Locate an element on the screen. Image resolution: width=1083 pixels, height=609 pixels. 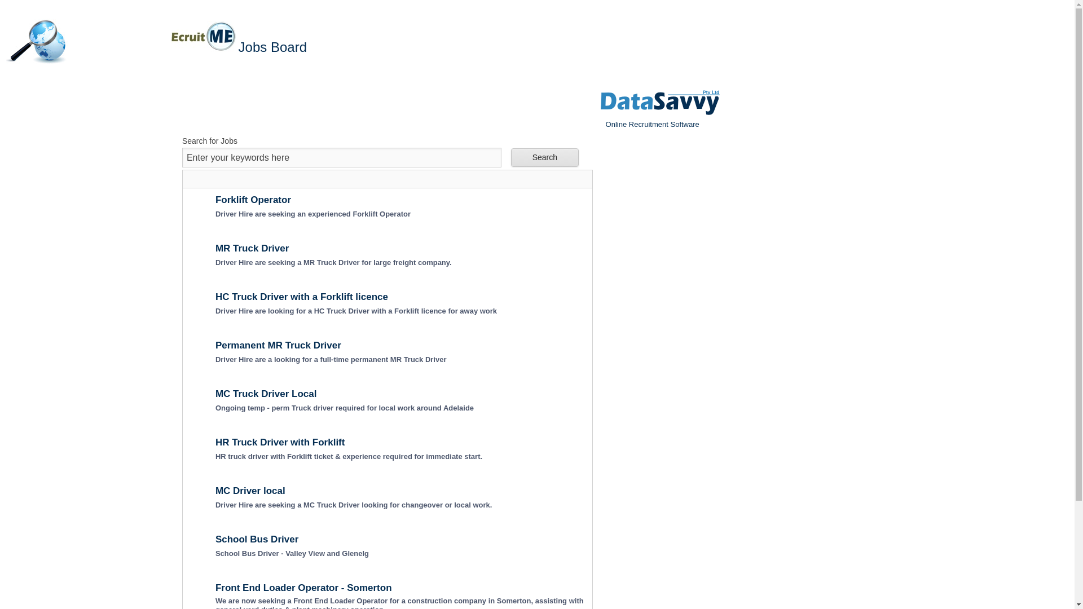
Advertisement is located at coordinates (95, 339).